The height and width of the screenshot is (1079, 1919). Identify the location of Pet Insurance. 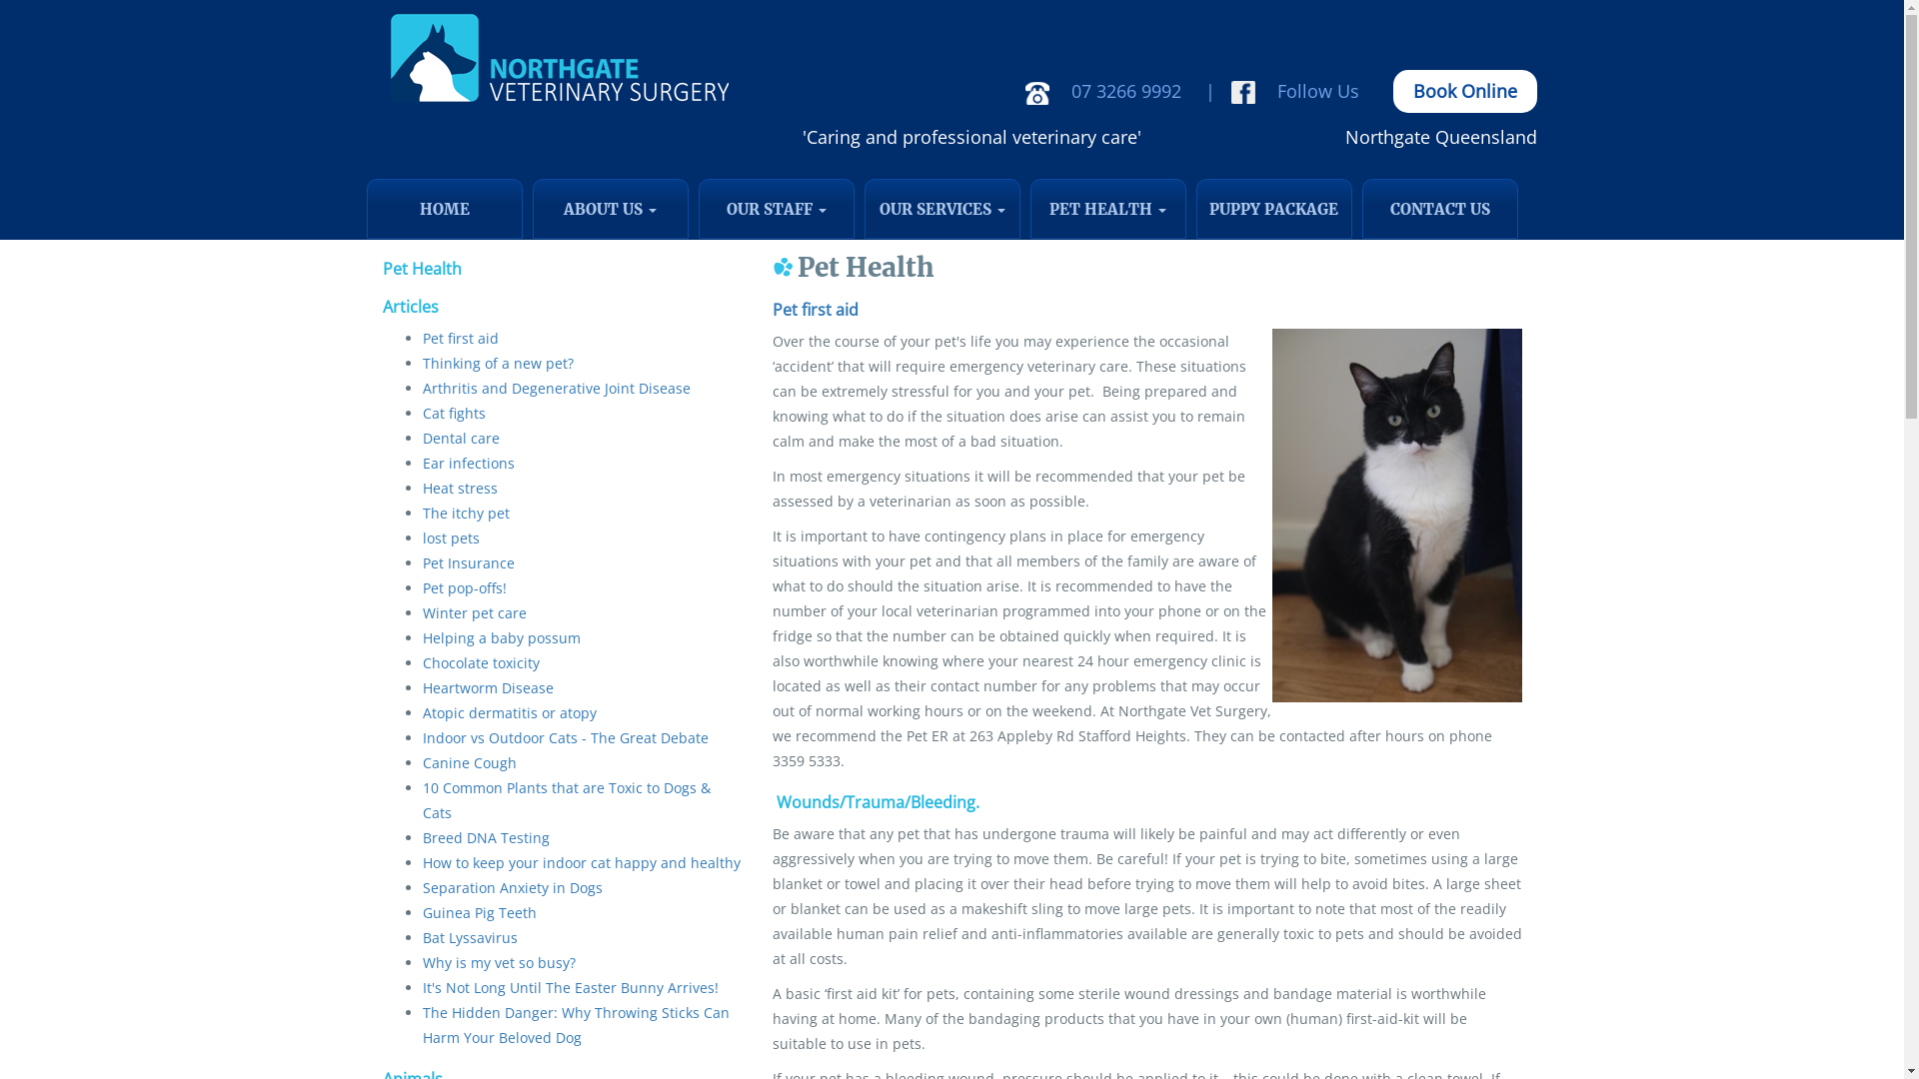
(468, 563).